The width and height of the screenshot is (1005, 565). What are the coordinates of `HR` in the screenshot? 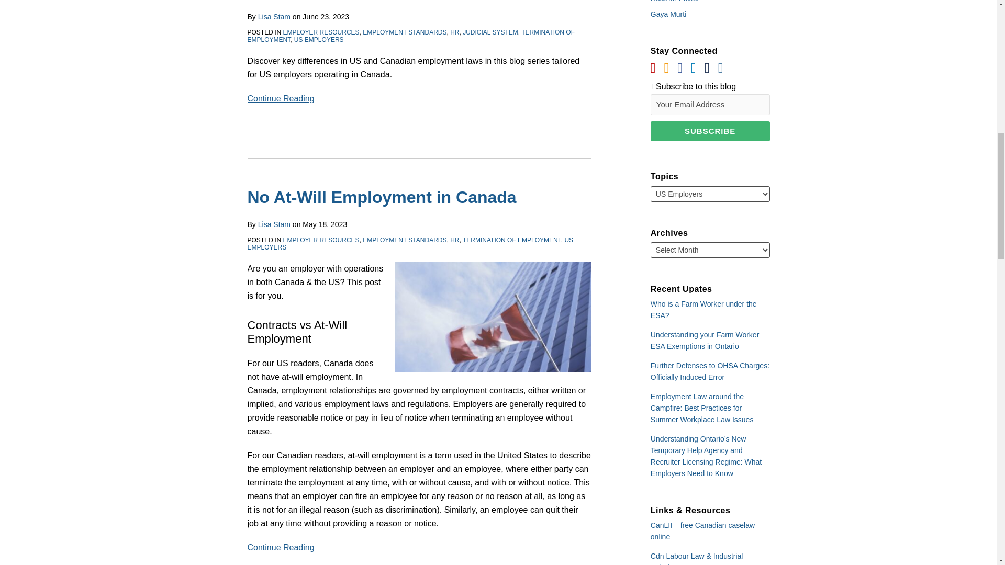 It's located at (454, 240).